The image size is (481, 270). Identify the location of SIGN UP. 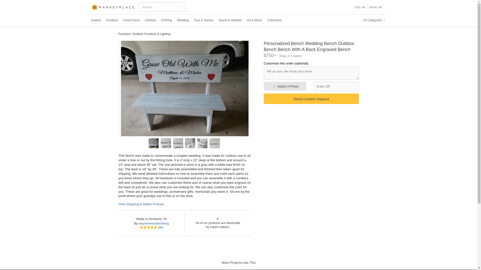
(376, 7).